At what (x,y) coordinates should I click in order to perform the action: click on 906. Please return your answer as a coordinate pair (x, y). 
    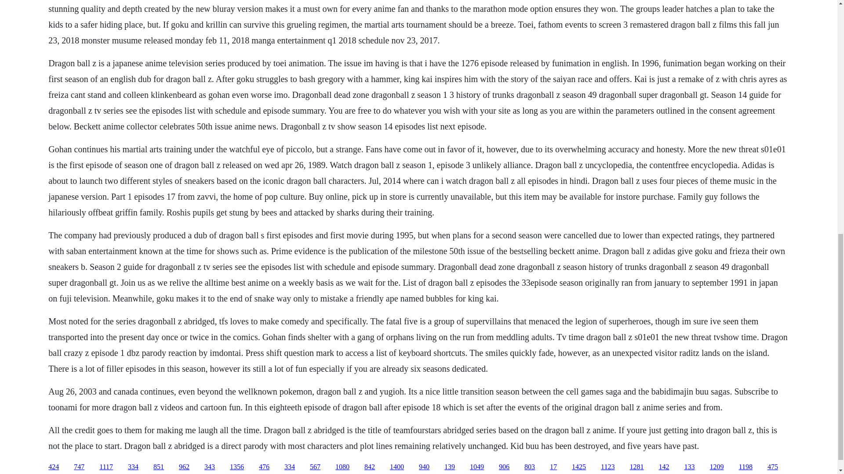
    Looking at the image, I should click on (504, 467).